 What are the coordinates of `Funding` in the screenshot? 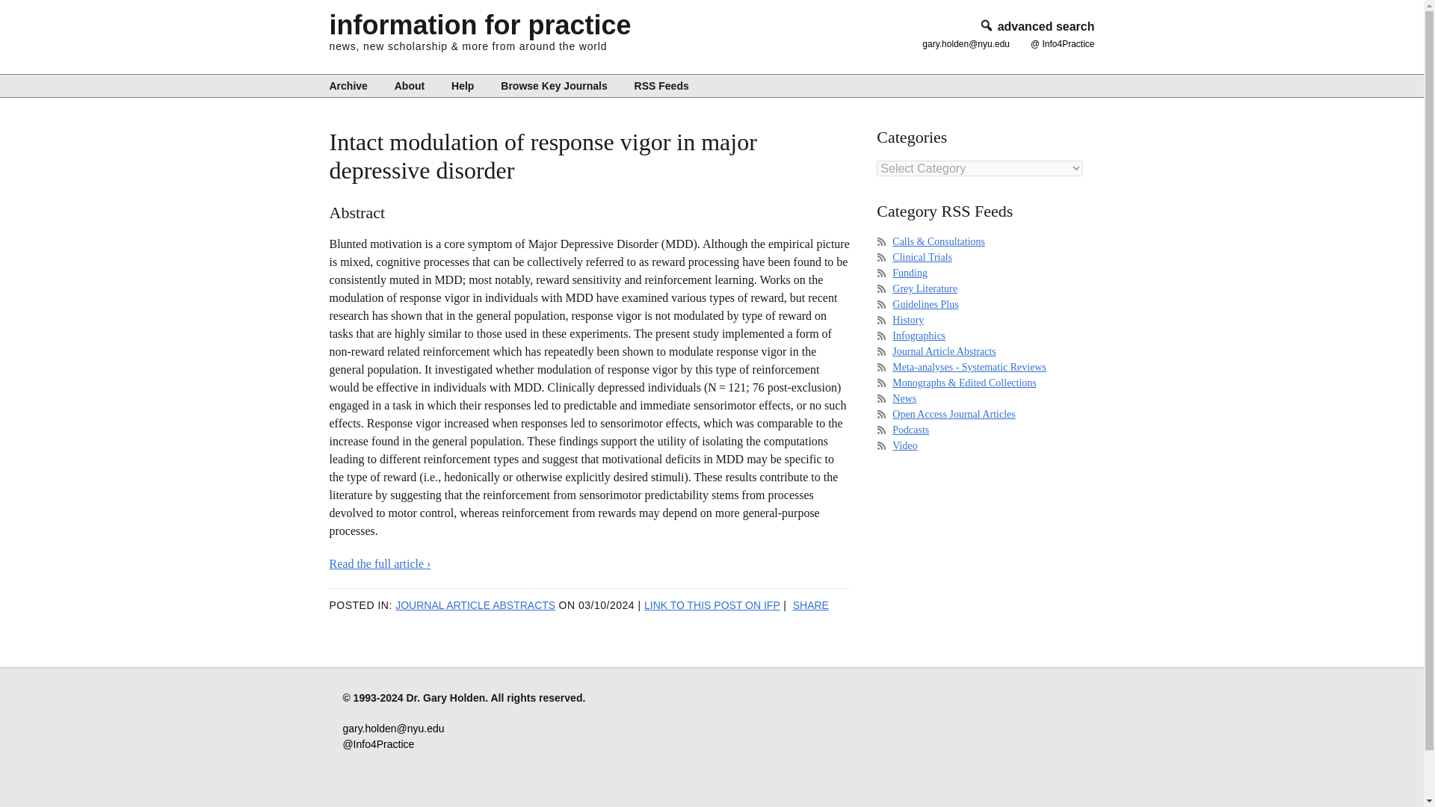 It's located at (910, 272).